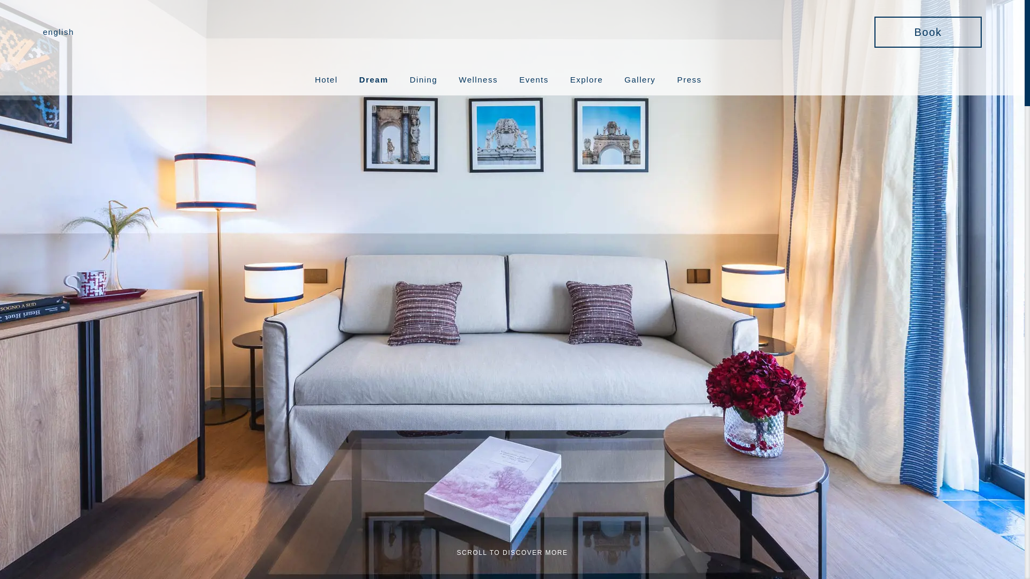  What do you see at coordinates (373, 79) in the screenshot?
I see `Dream` at bounding box center [373, 79].